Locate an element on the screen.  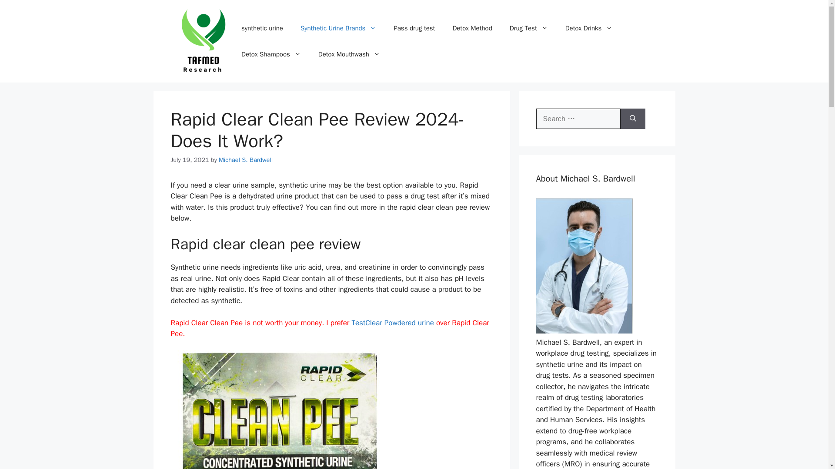
Detox Shampoos is located at coordinates (271, 54).